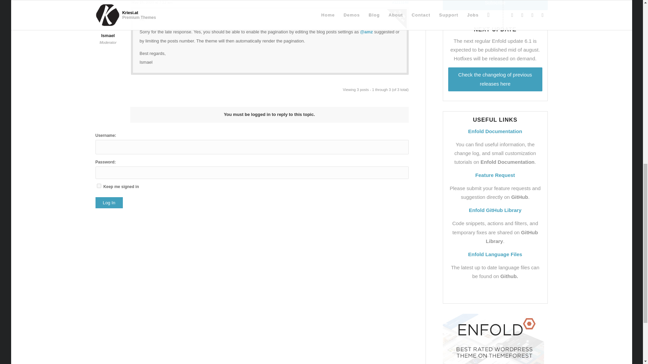  Describe the element at coordinates (108, 31) in the screenshot. I see `Ismael` at that location.